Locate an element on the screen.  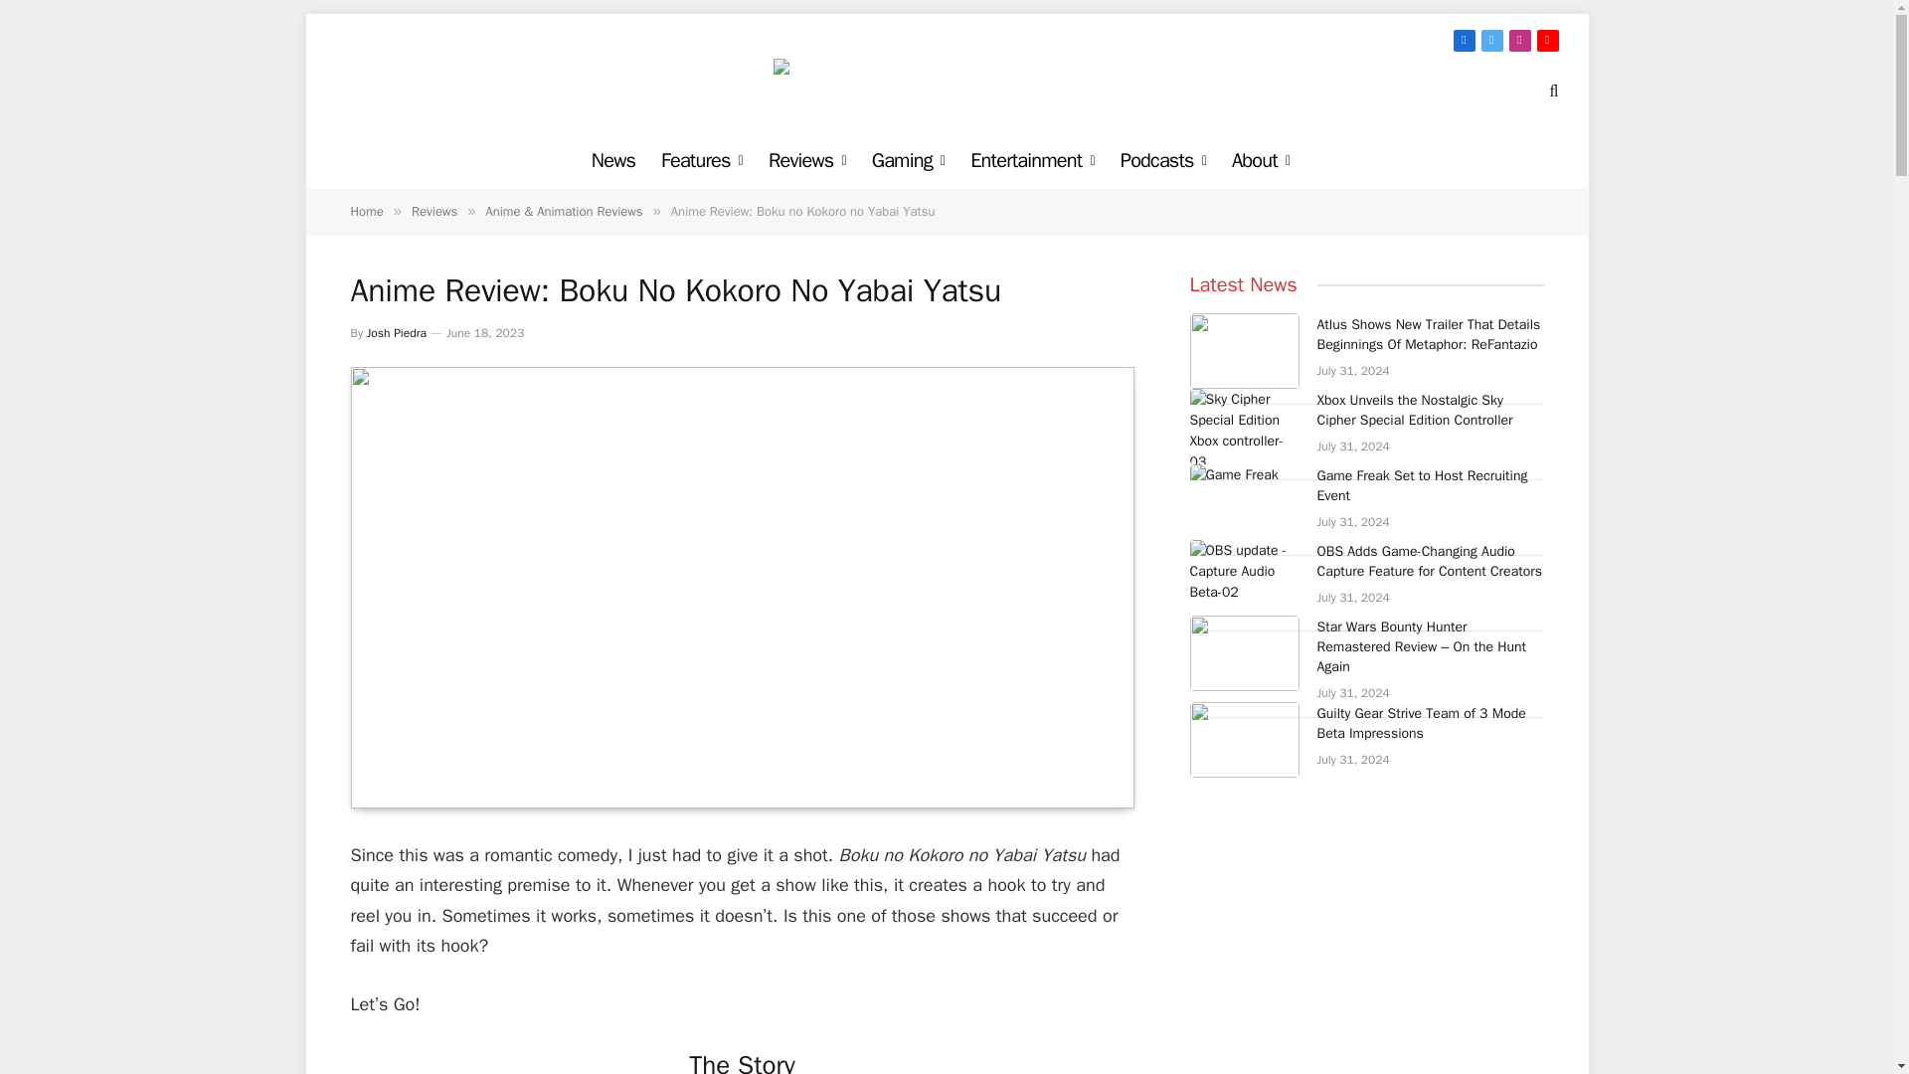
Instagram is located at coordinates (1519, 40).